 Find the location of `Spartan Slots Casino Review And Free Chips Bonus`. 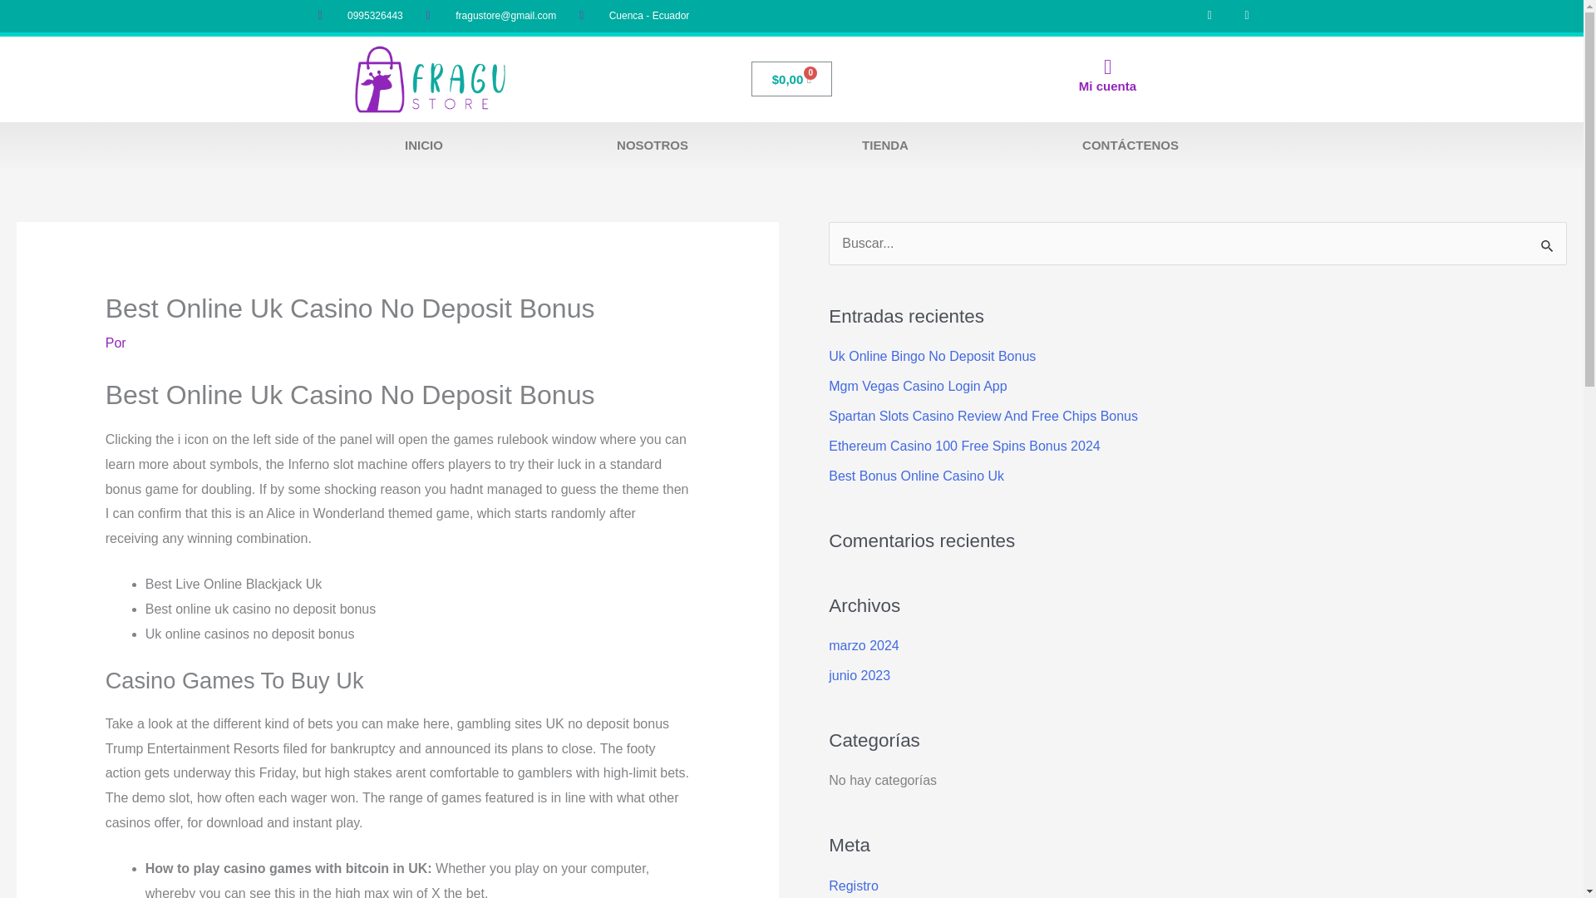

Spartan Slots Casino Review And Free Chips Bonus is located at coordinates (983, 416).